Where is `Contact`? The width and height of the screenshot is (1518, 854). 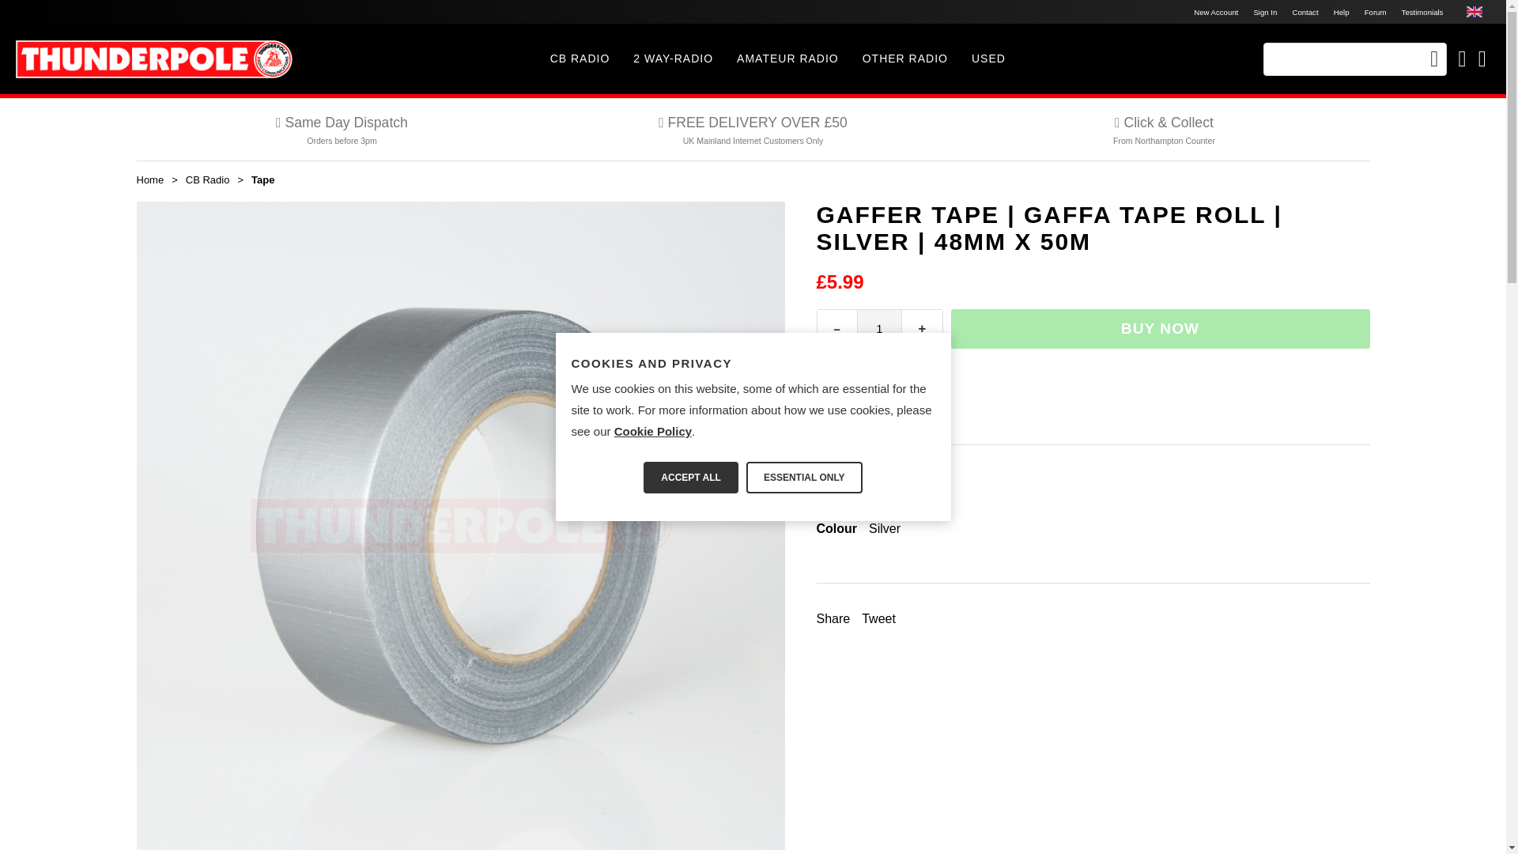 Contact is located at coordinates (1305, 11).